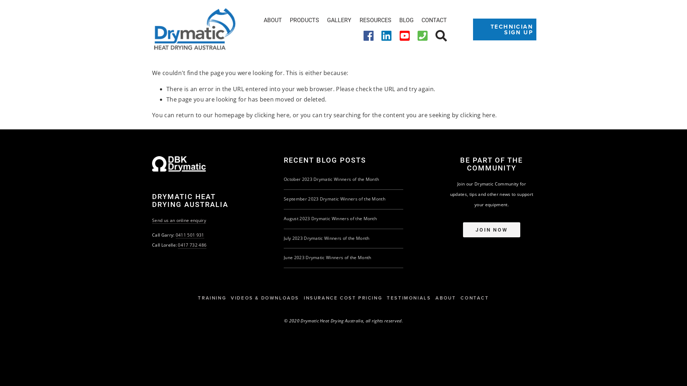 The image size is (687, 386). I want to click on Send us an online enquiry, so click(179, 221).